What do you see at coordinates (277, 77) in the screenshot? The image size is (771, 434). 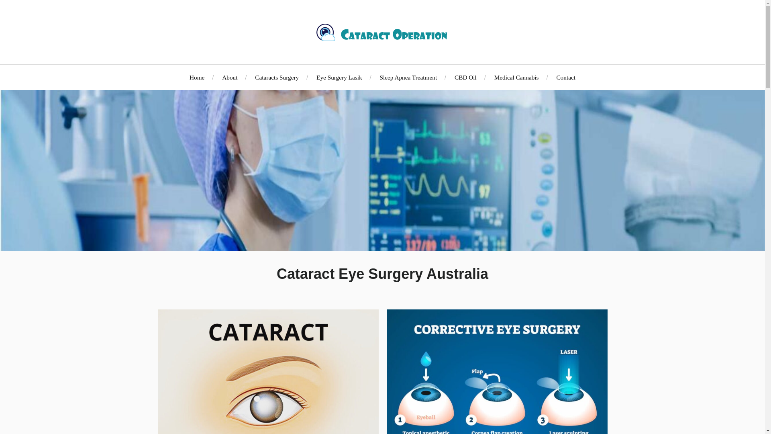 I see `Cataracts Surgery` at bounding box center [277, 77].